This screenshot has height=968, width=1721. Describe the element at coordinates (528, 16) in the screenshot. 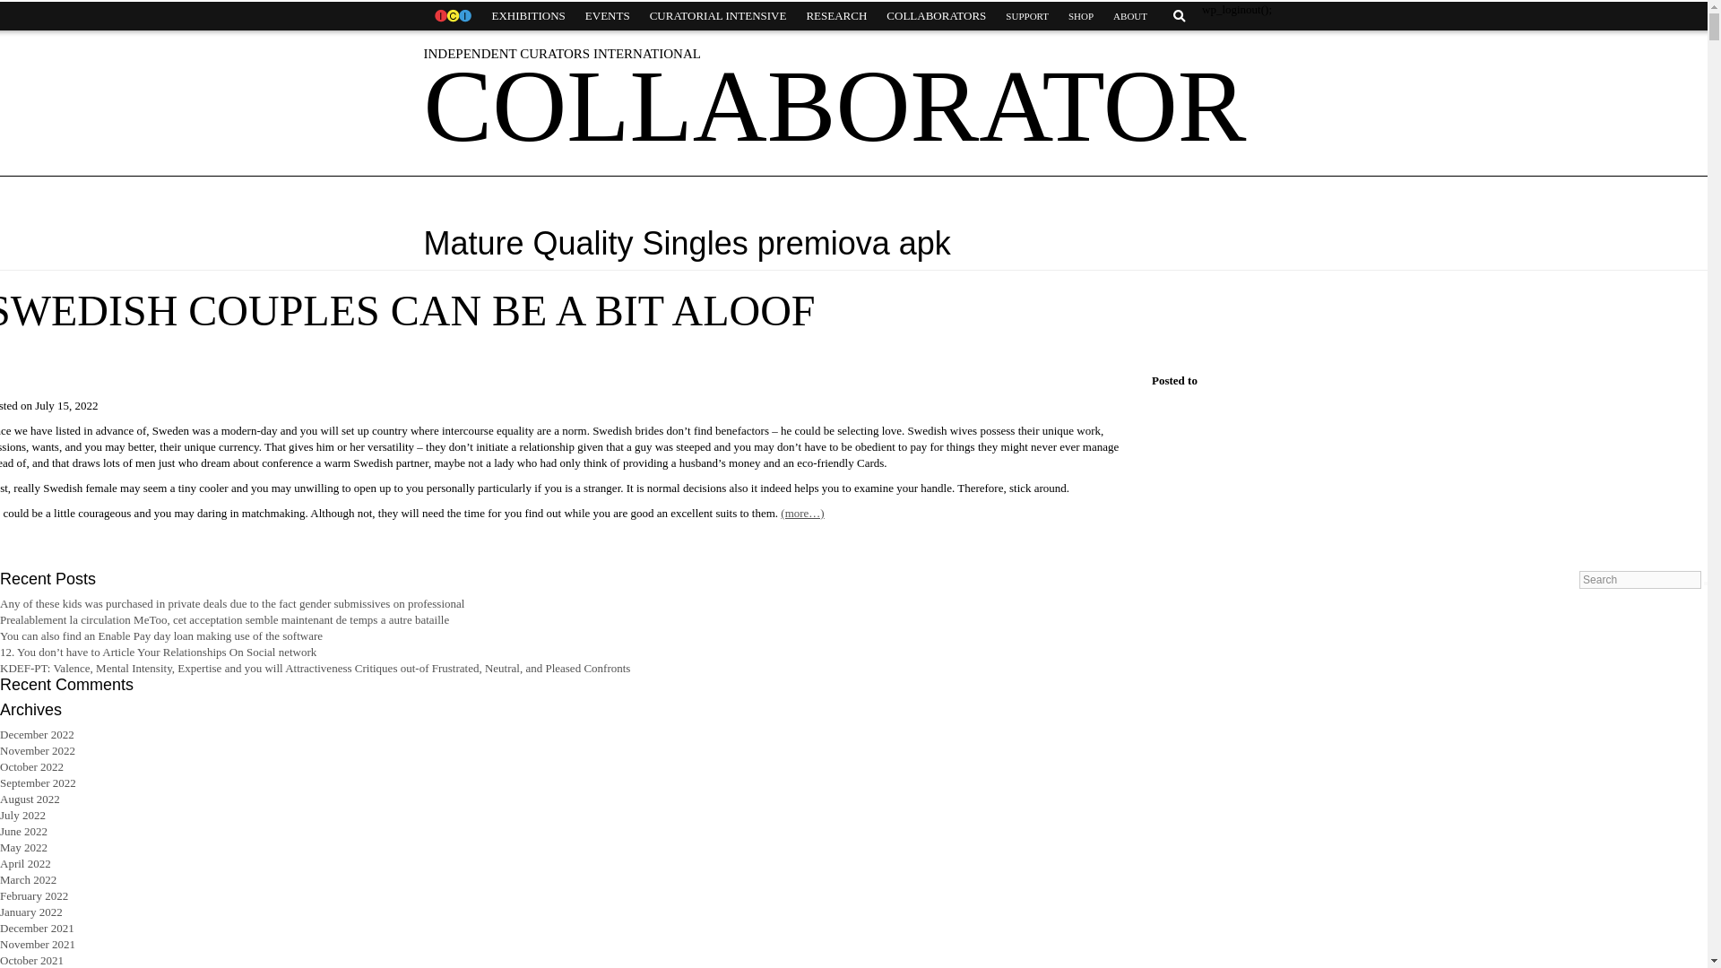

I see `EXHIBITIONS` at that location.